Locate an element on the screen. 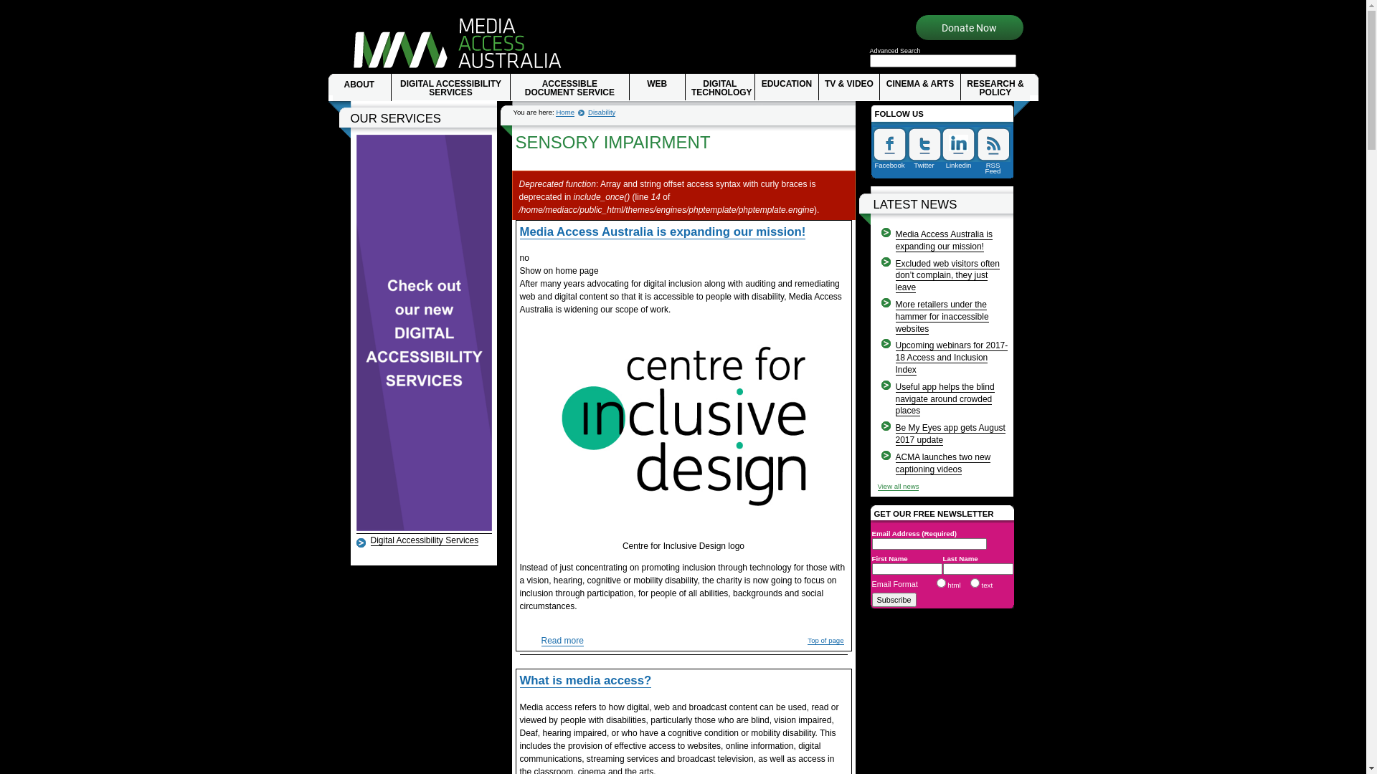 Image resolution: width=1377 pixels, height=774 pixels. Upcoming webinars for 2017-18 Access and Inclusion Index is located at coordinates (951, 358).